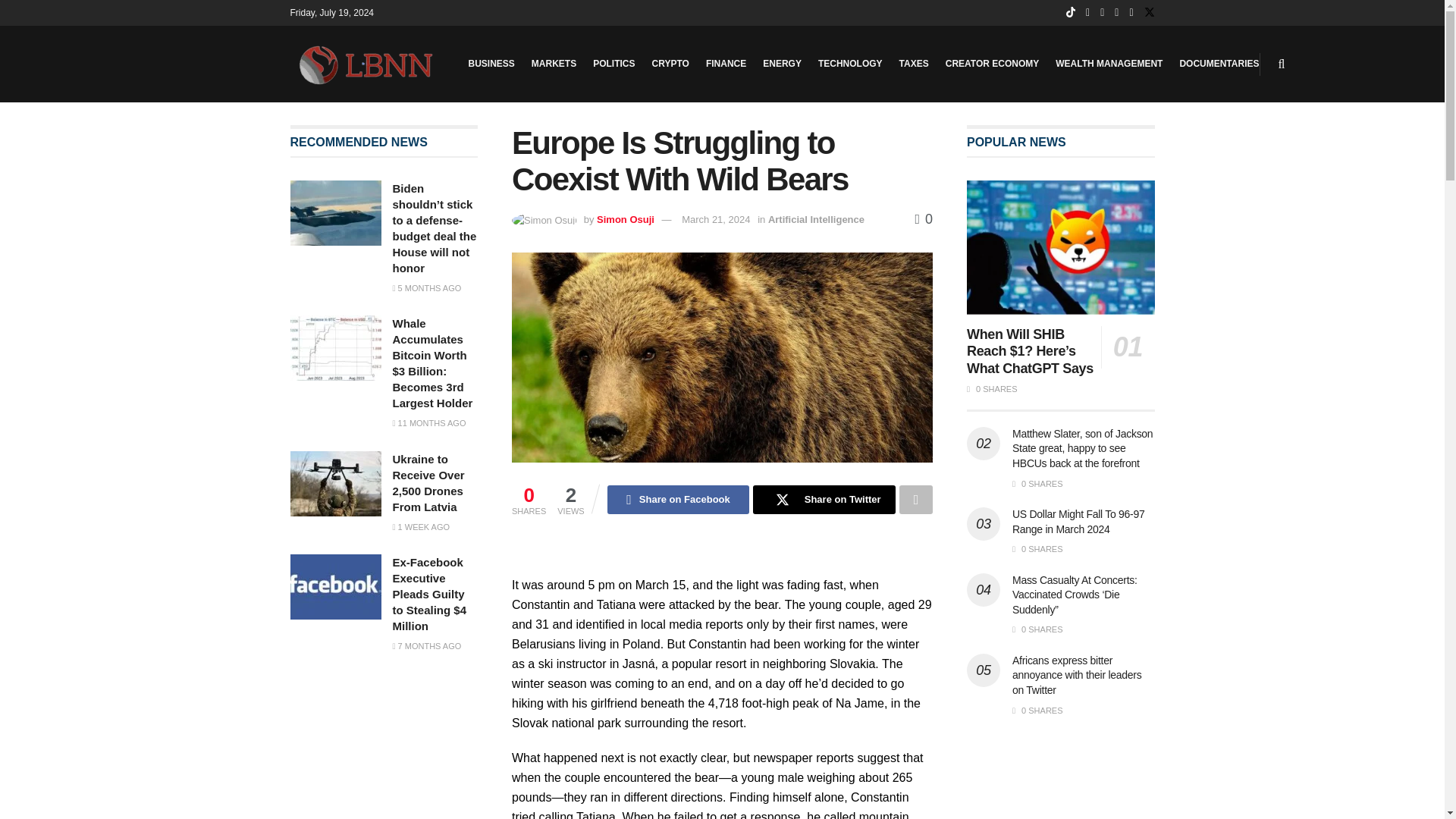 Image resolution: width=1456 pixels, height=819 pixels. Describe the element at coordinates (992, 64) in the screenshot. I see `CREATOR ECONOMY` at that location.